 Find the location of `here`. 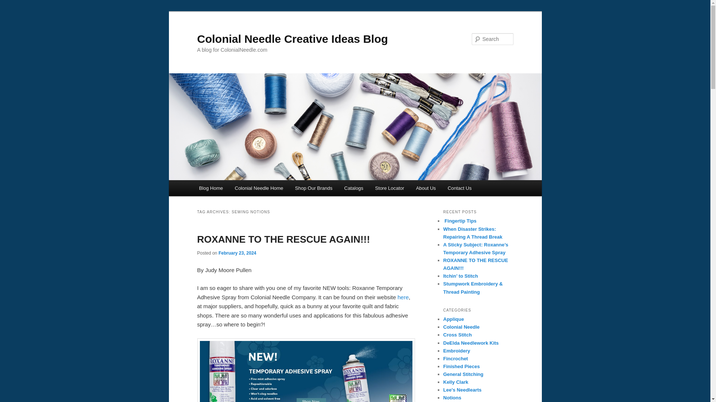

here is located at coordinates (403, 297).